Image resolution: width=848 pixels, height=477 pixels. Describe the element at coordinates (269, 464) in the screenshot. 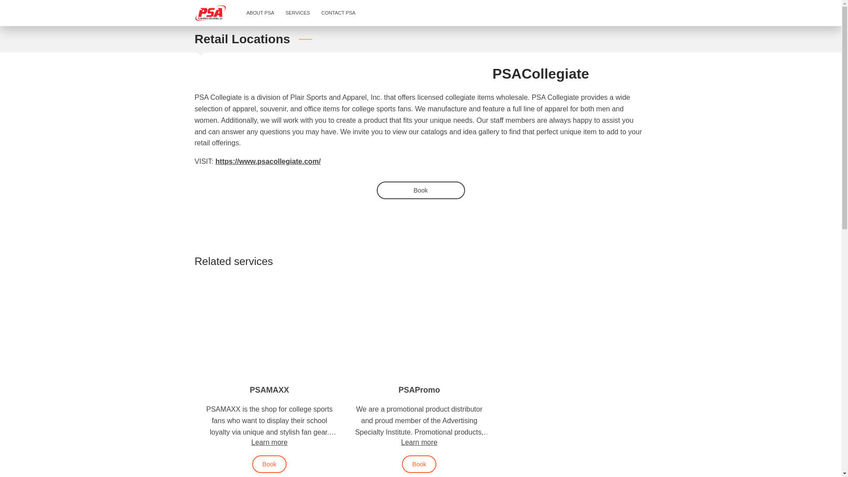

I see `Book` at that location.